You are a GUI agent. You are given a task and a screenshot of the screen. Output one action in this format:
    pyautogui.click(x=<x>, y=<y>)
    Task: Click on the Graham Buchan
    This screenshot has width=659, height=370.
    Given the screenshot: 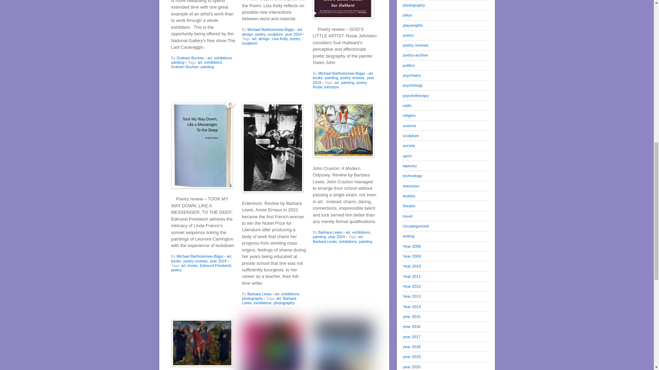 What is the action you would take?
    pyautogui.click(x=190, y=58)
    